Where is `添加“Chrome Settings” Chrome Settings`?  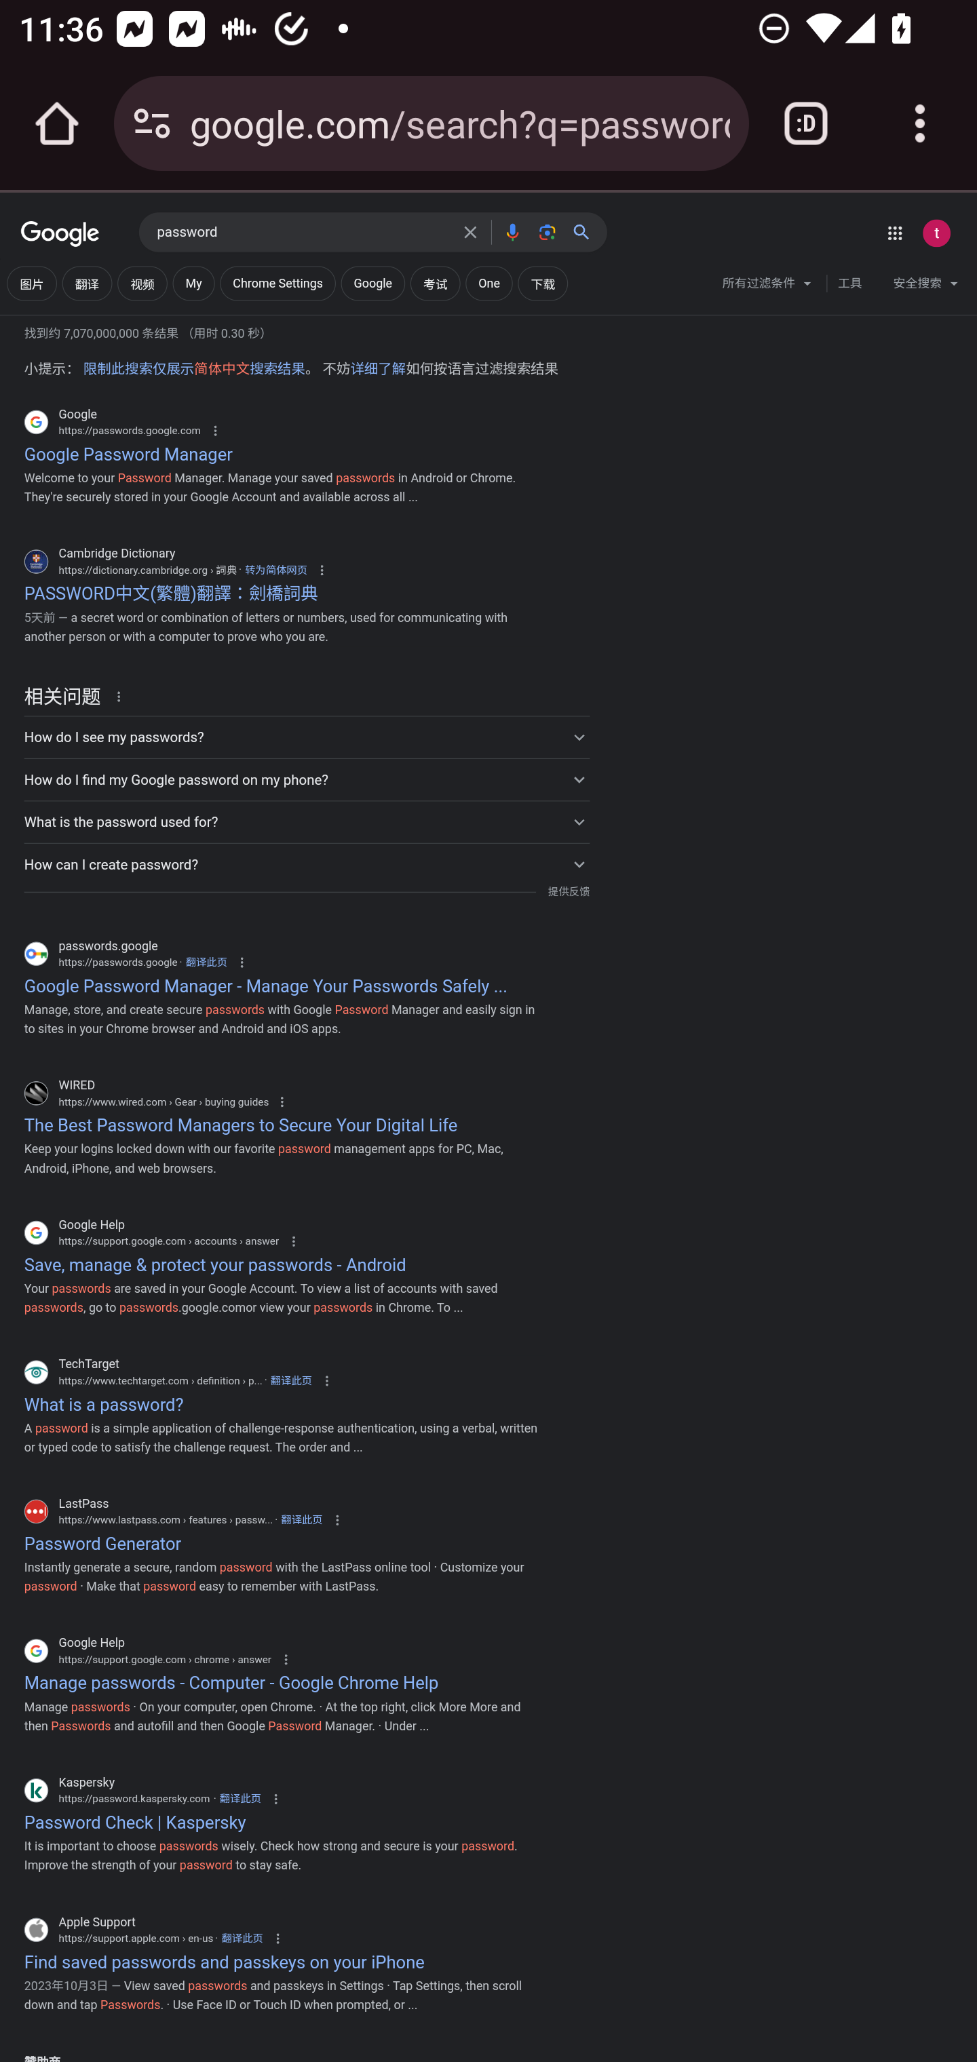 添加“Chrome Settings” Chrome Settings is located at coordinates (277, 284).